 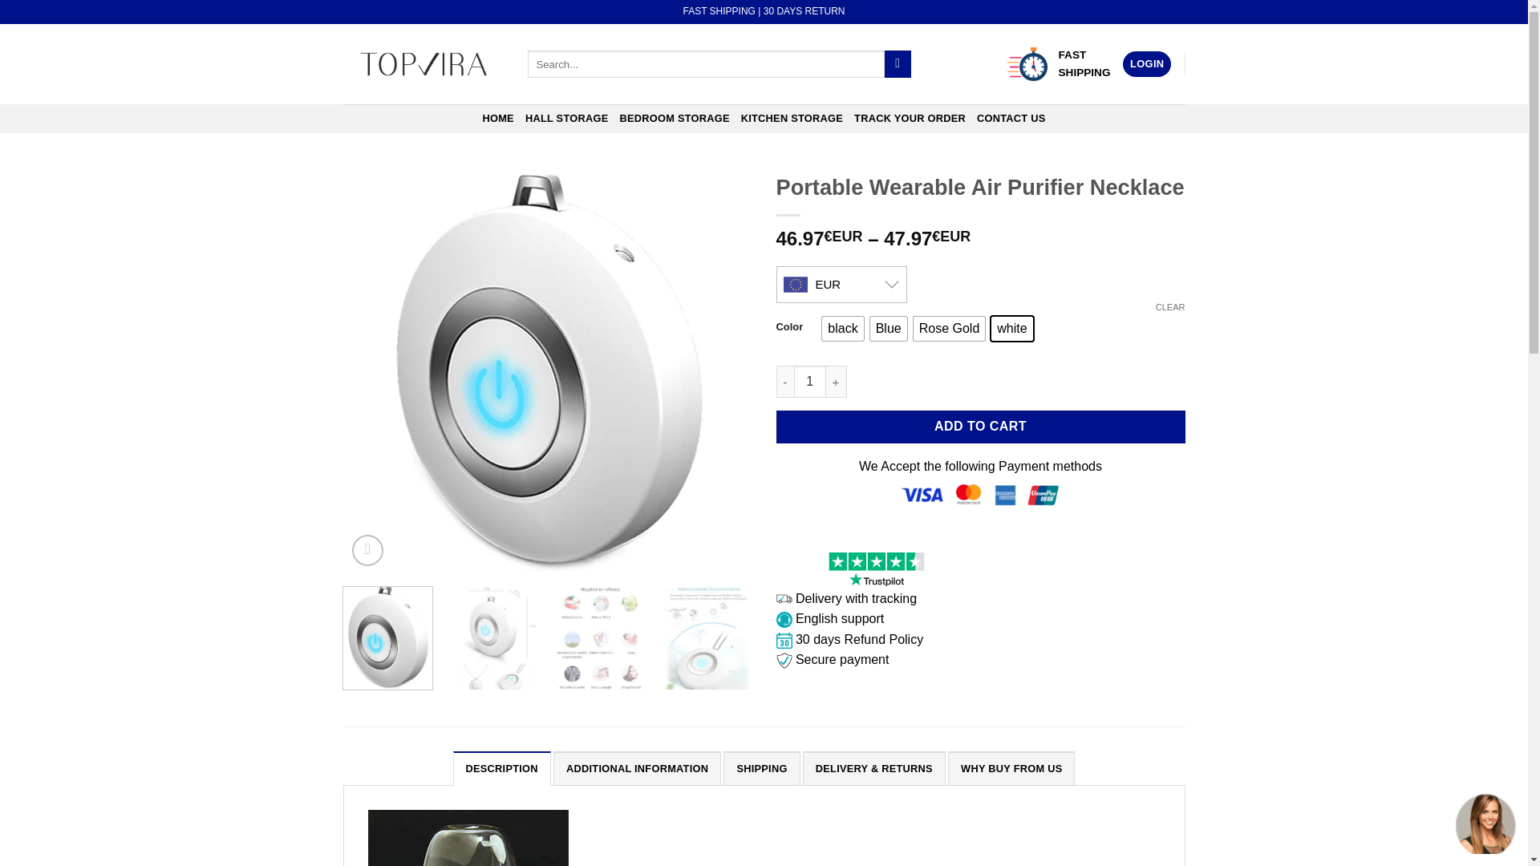 I want to click on KITCHEN STORAGE, so click(x=791, y=119).